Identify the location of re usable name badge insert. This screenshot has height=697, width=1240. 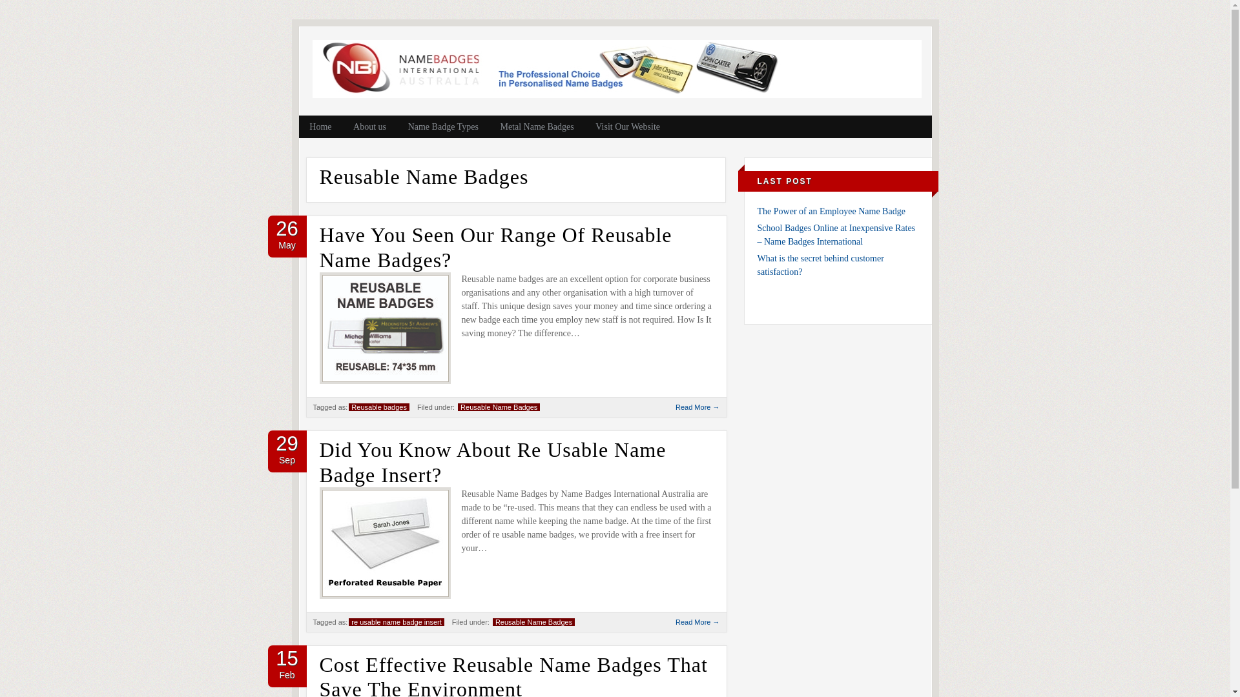
(397, 622).